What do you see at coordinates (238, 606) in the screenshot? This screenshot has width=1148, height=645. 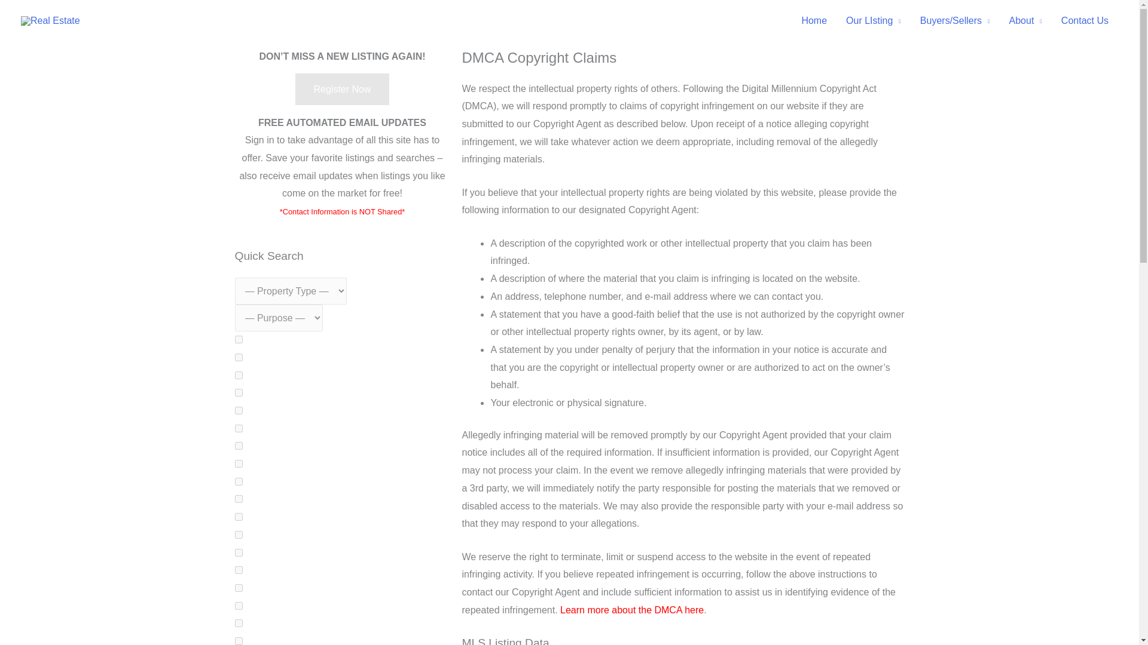 I see `on` at bounding box center [238, 606].